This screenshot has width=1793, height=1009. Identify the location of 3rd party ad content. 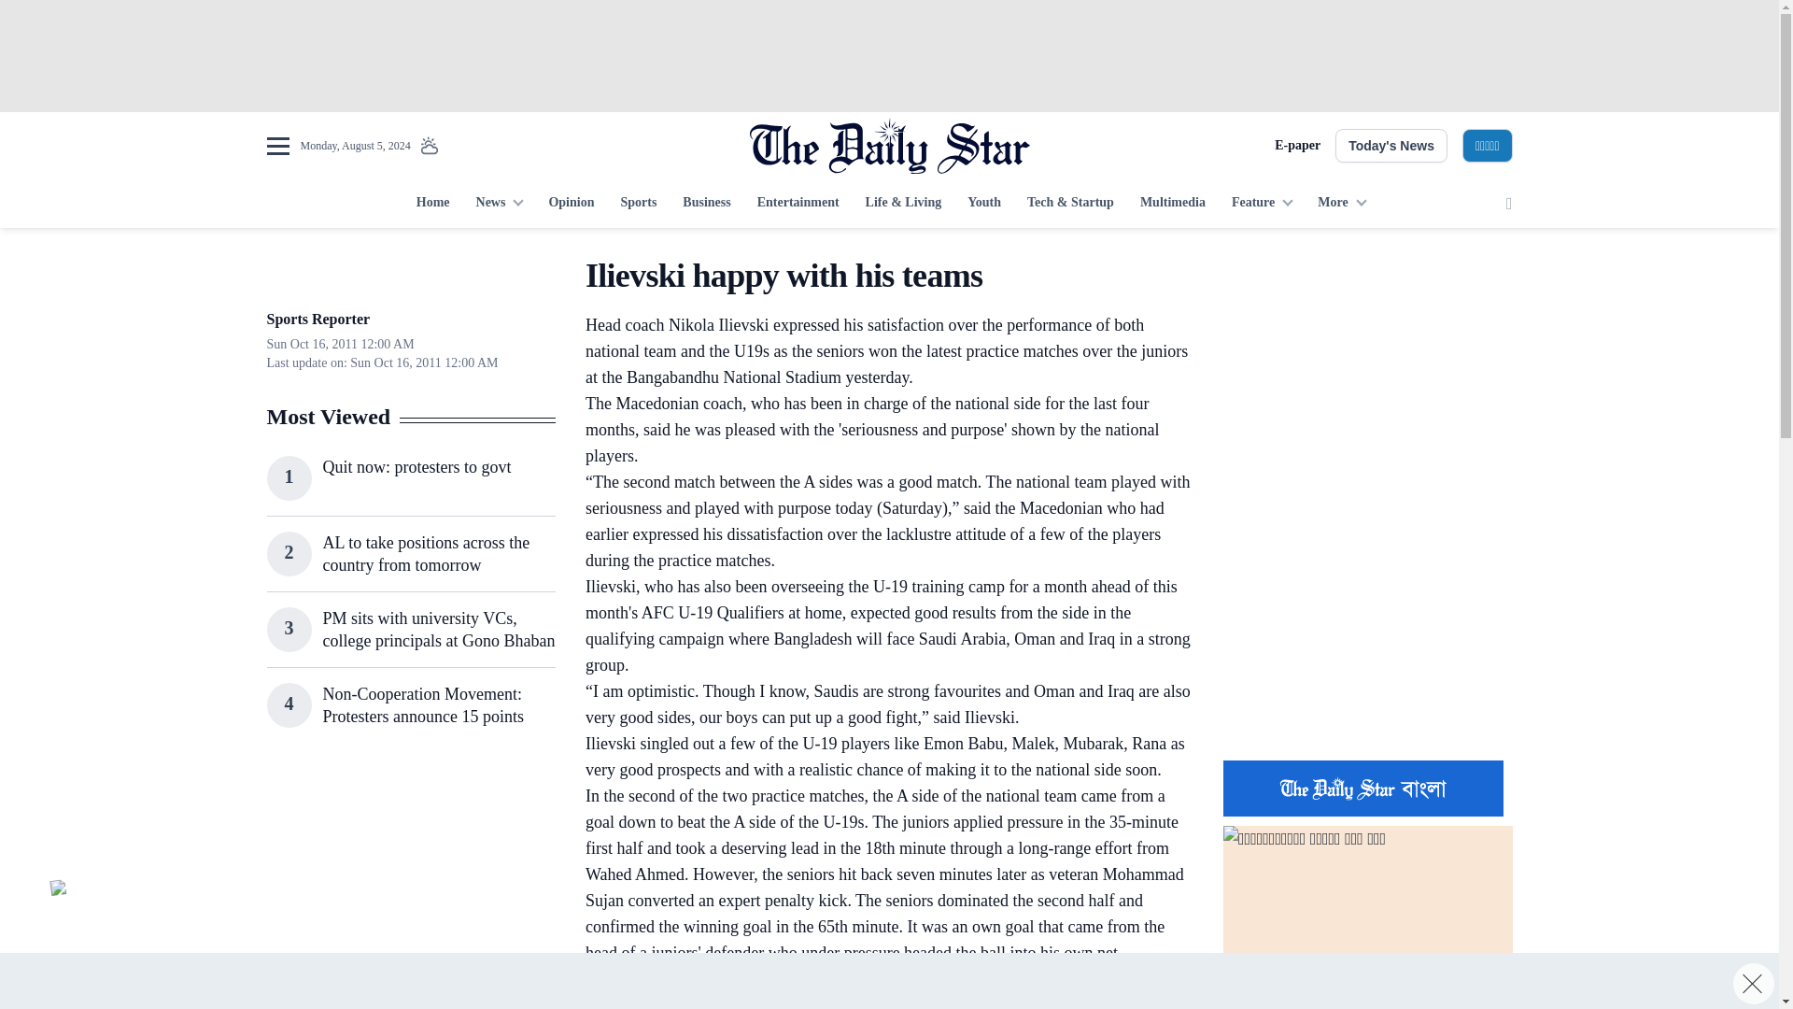
(888, 981).